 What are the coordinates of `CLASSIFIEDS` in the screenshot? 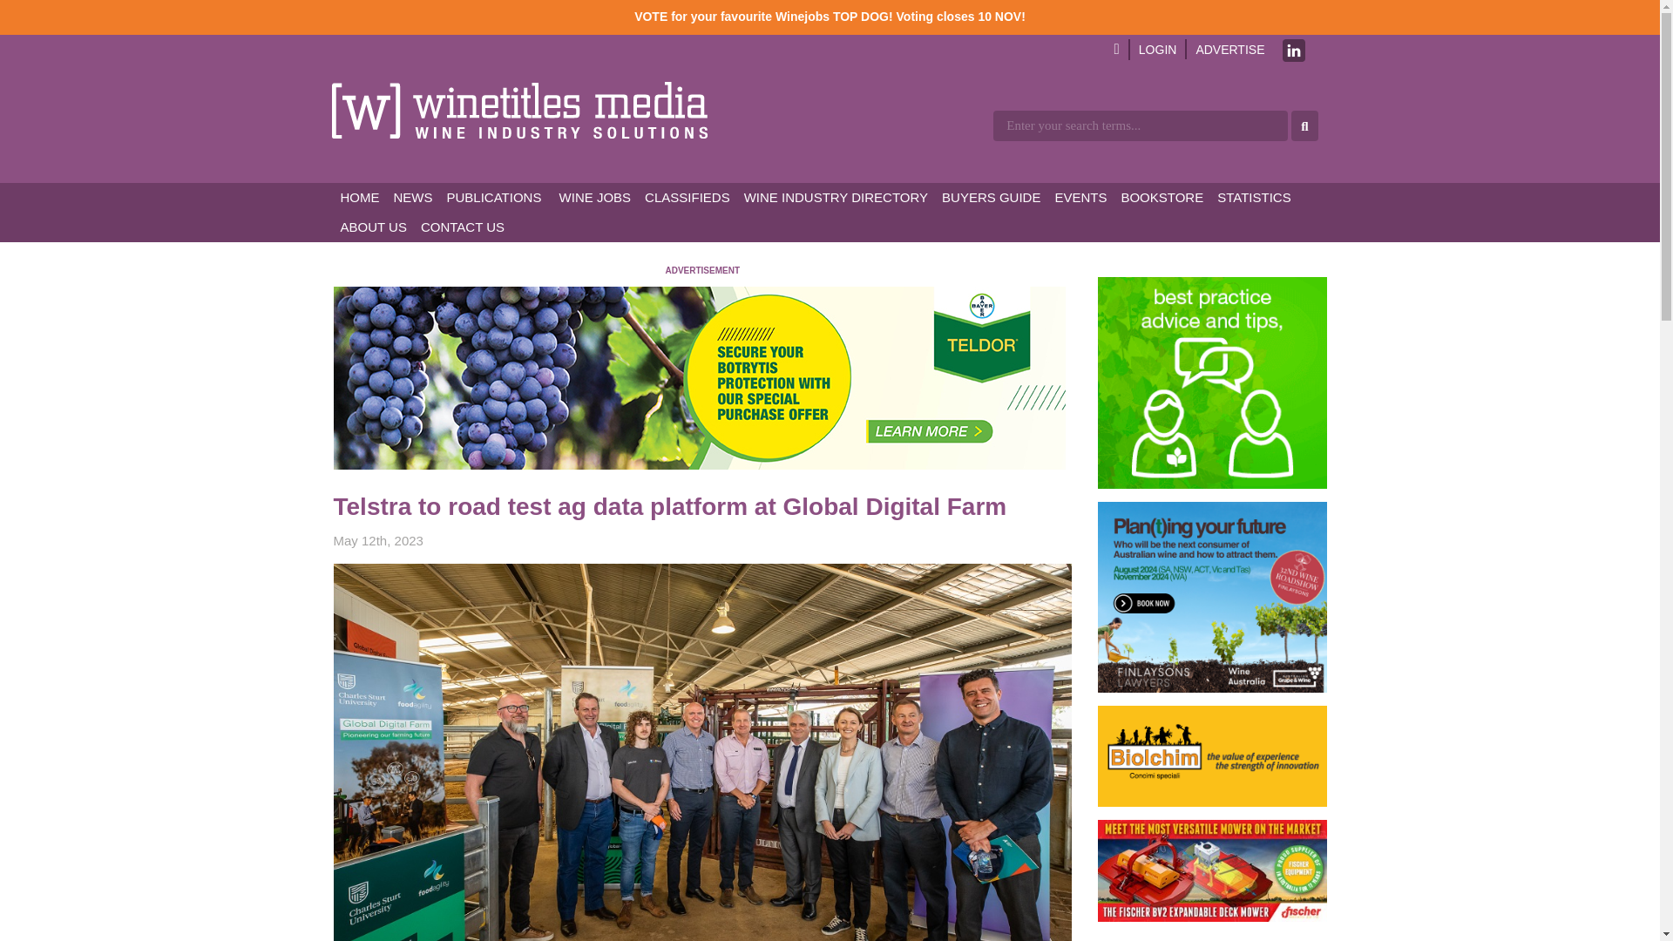 It's located at (687, 197).